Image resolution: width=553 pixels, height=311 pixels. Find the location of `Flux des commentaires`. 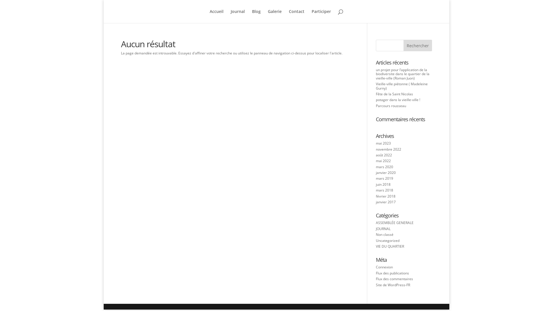

Flux des commentaires is located at coordinates (395, 279).